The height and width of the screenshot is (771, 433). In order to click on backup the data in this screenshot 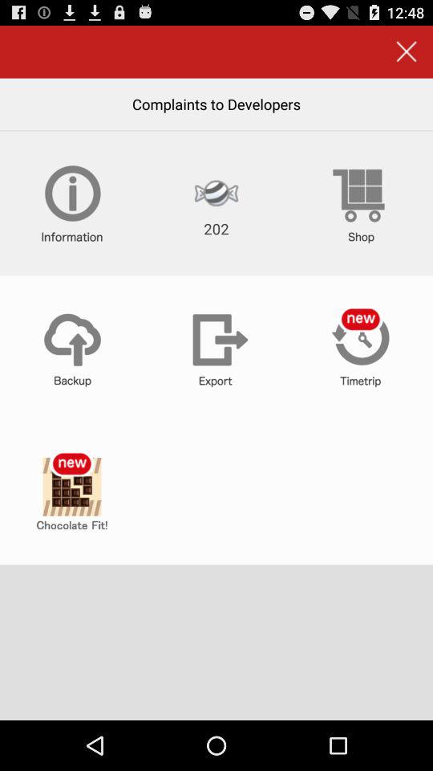, I will do `click(72, 348)`.